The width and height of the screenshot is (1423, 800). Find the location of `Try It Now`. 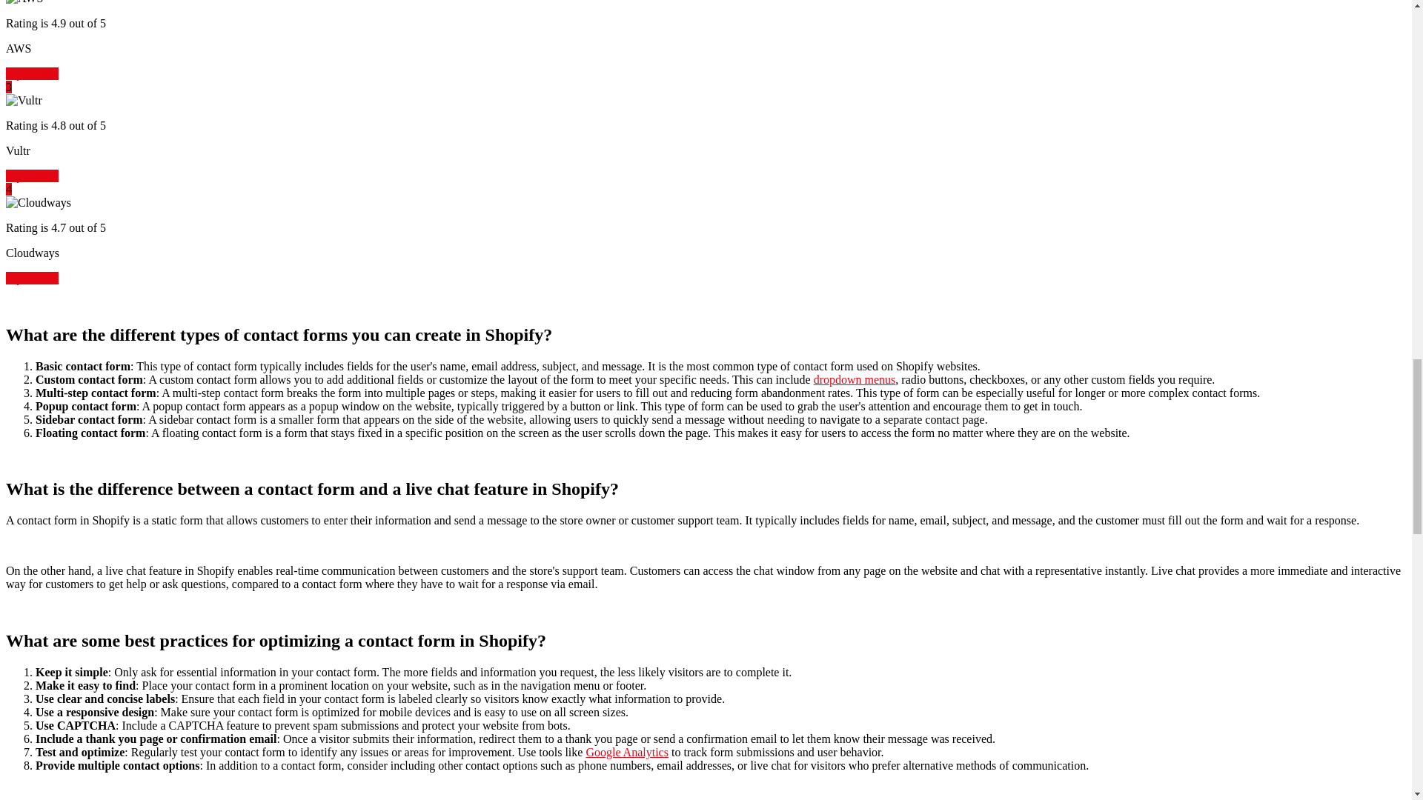

Try It Now is located at coordinates (31, 176).